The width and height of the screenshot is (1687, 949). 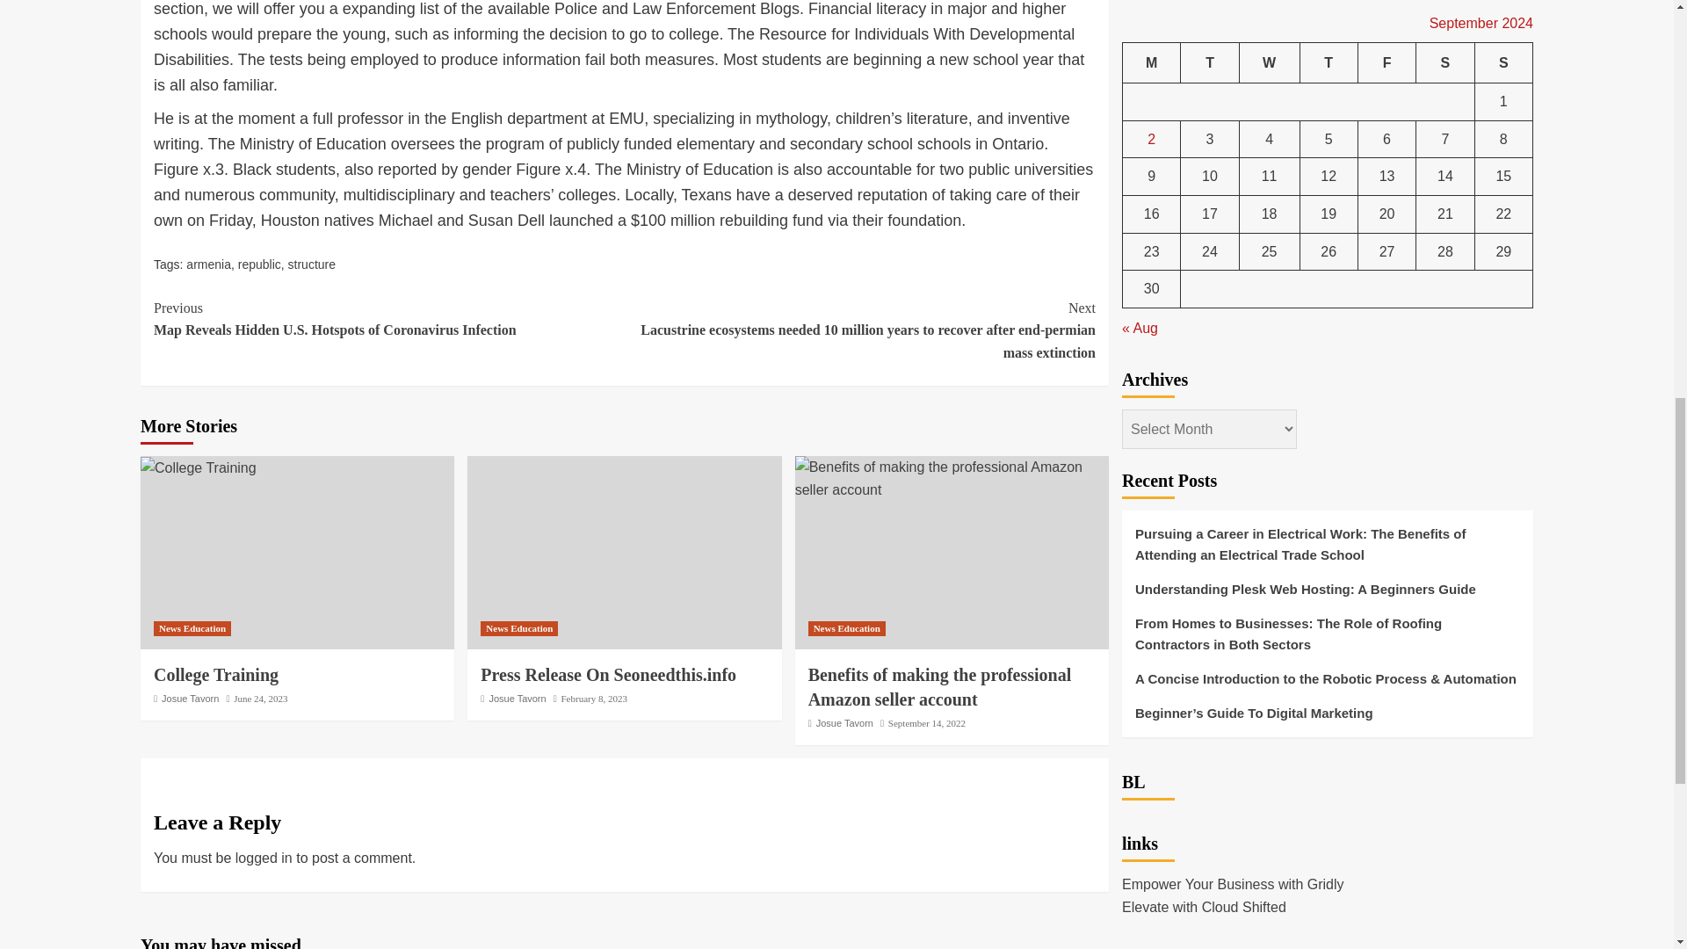 What do you see at coordinates (215, 675) in the screenshot?
I see `College Training` at bounding box center [215, 675].